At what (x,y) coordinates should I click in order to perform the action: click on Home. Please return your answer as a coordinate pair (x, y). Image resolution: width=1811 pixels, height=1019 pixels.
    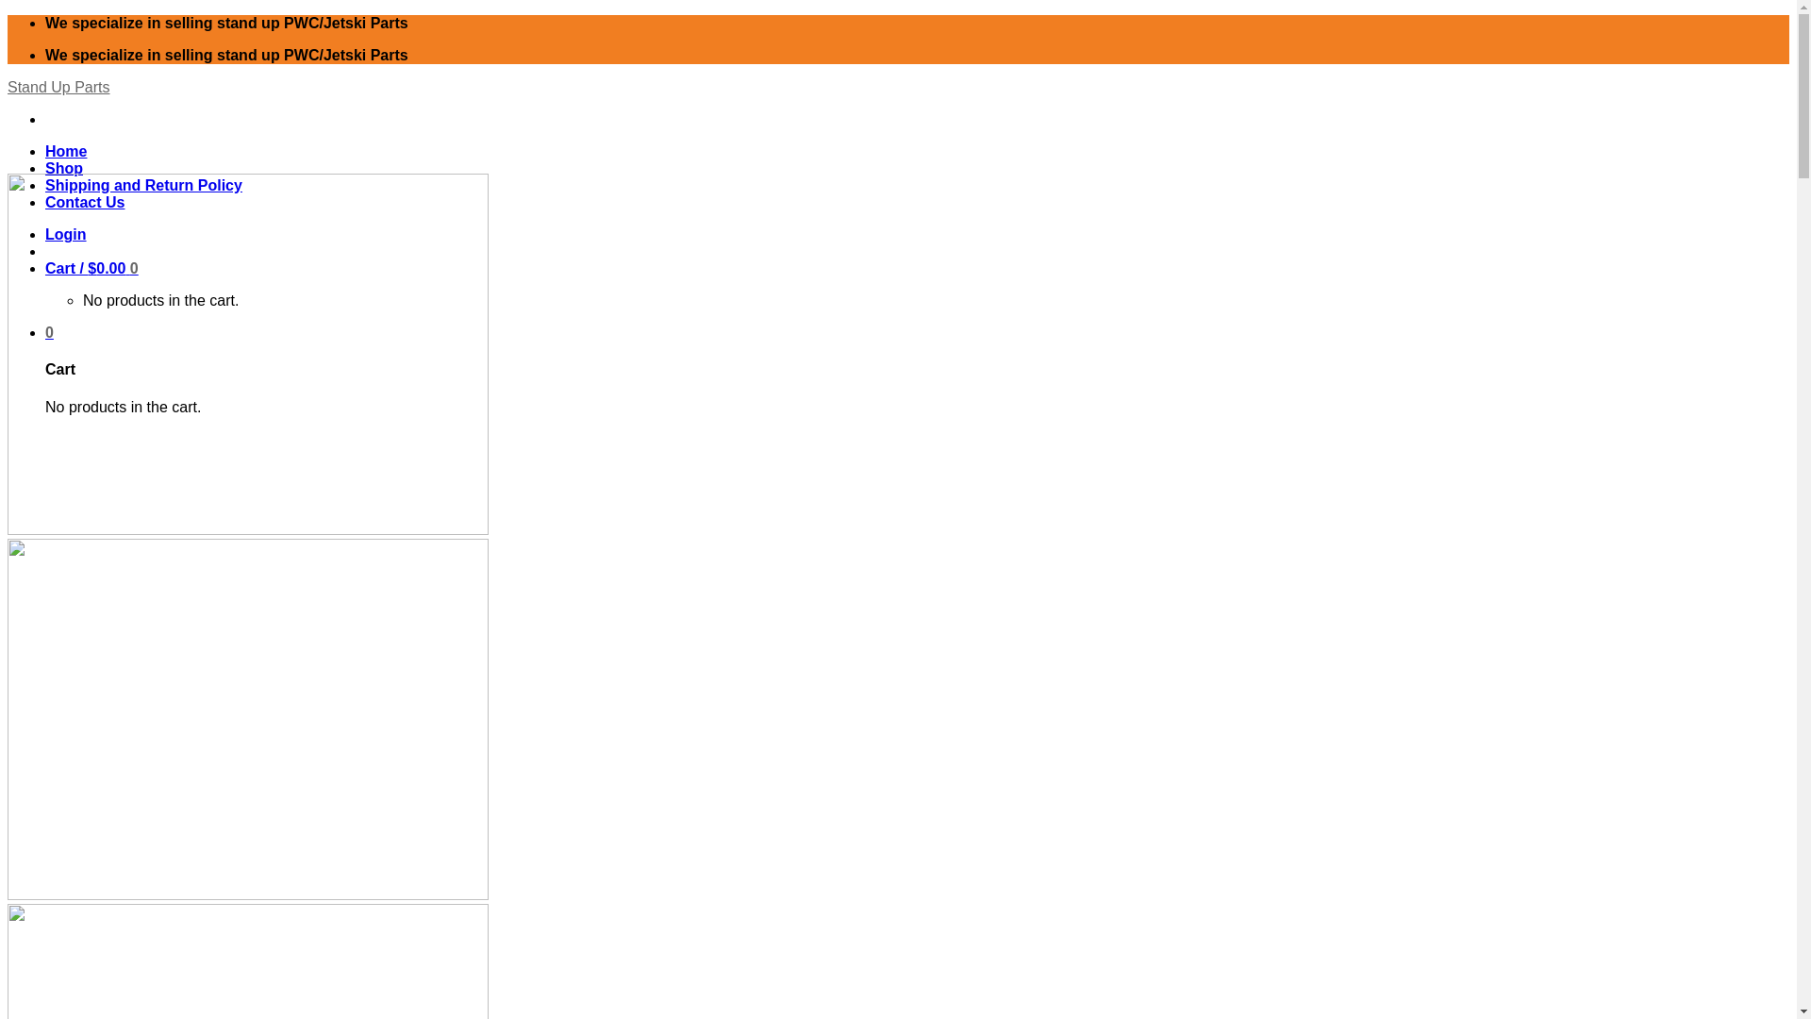
    Looking at the image, I should click on (66, 151).